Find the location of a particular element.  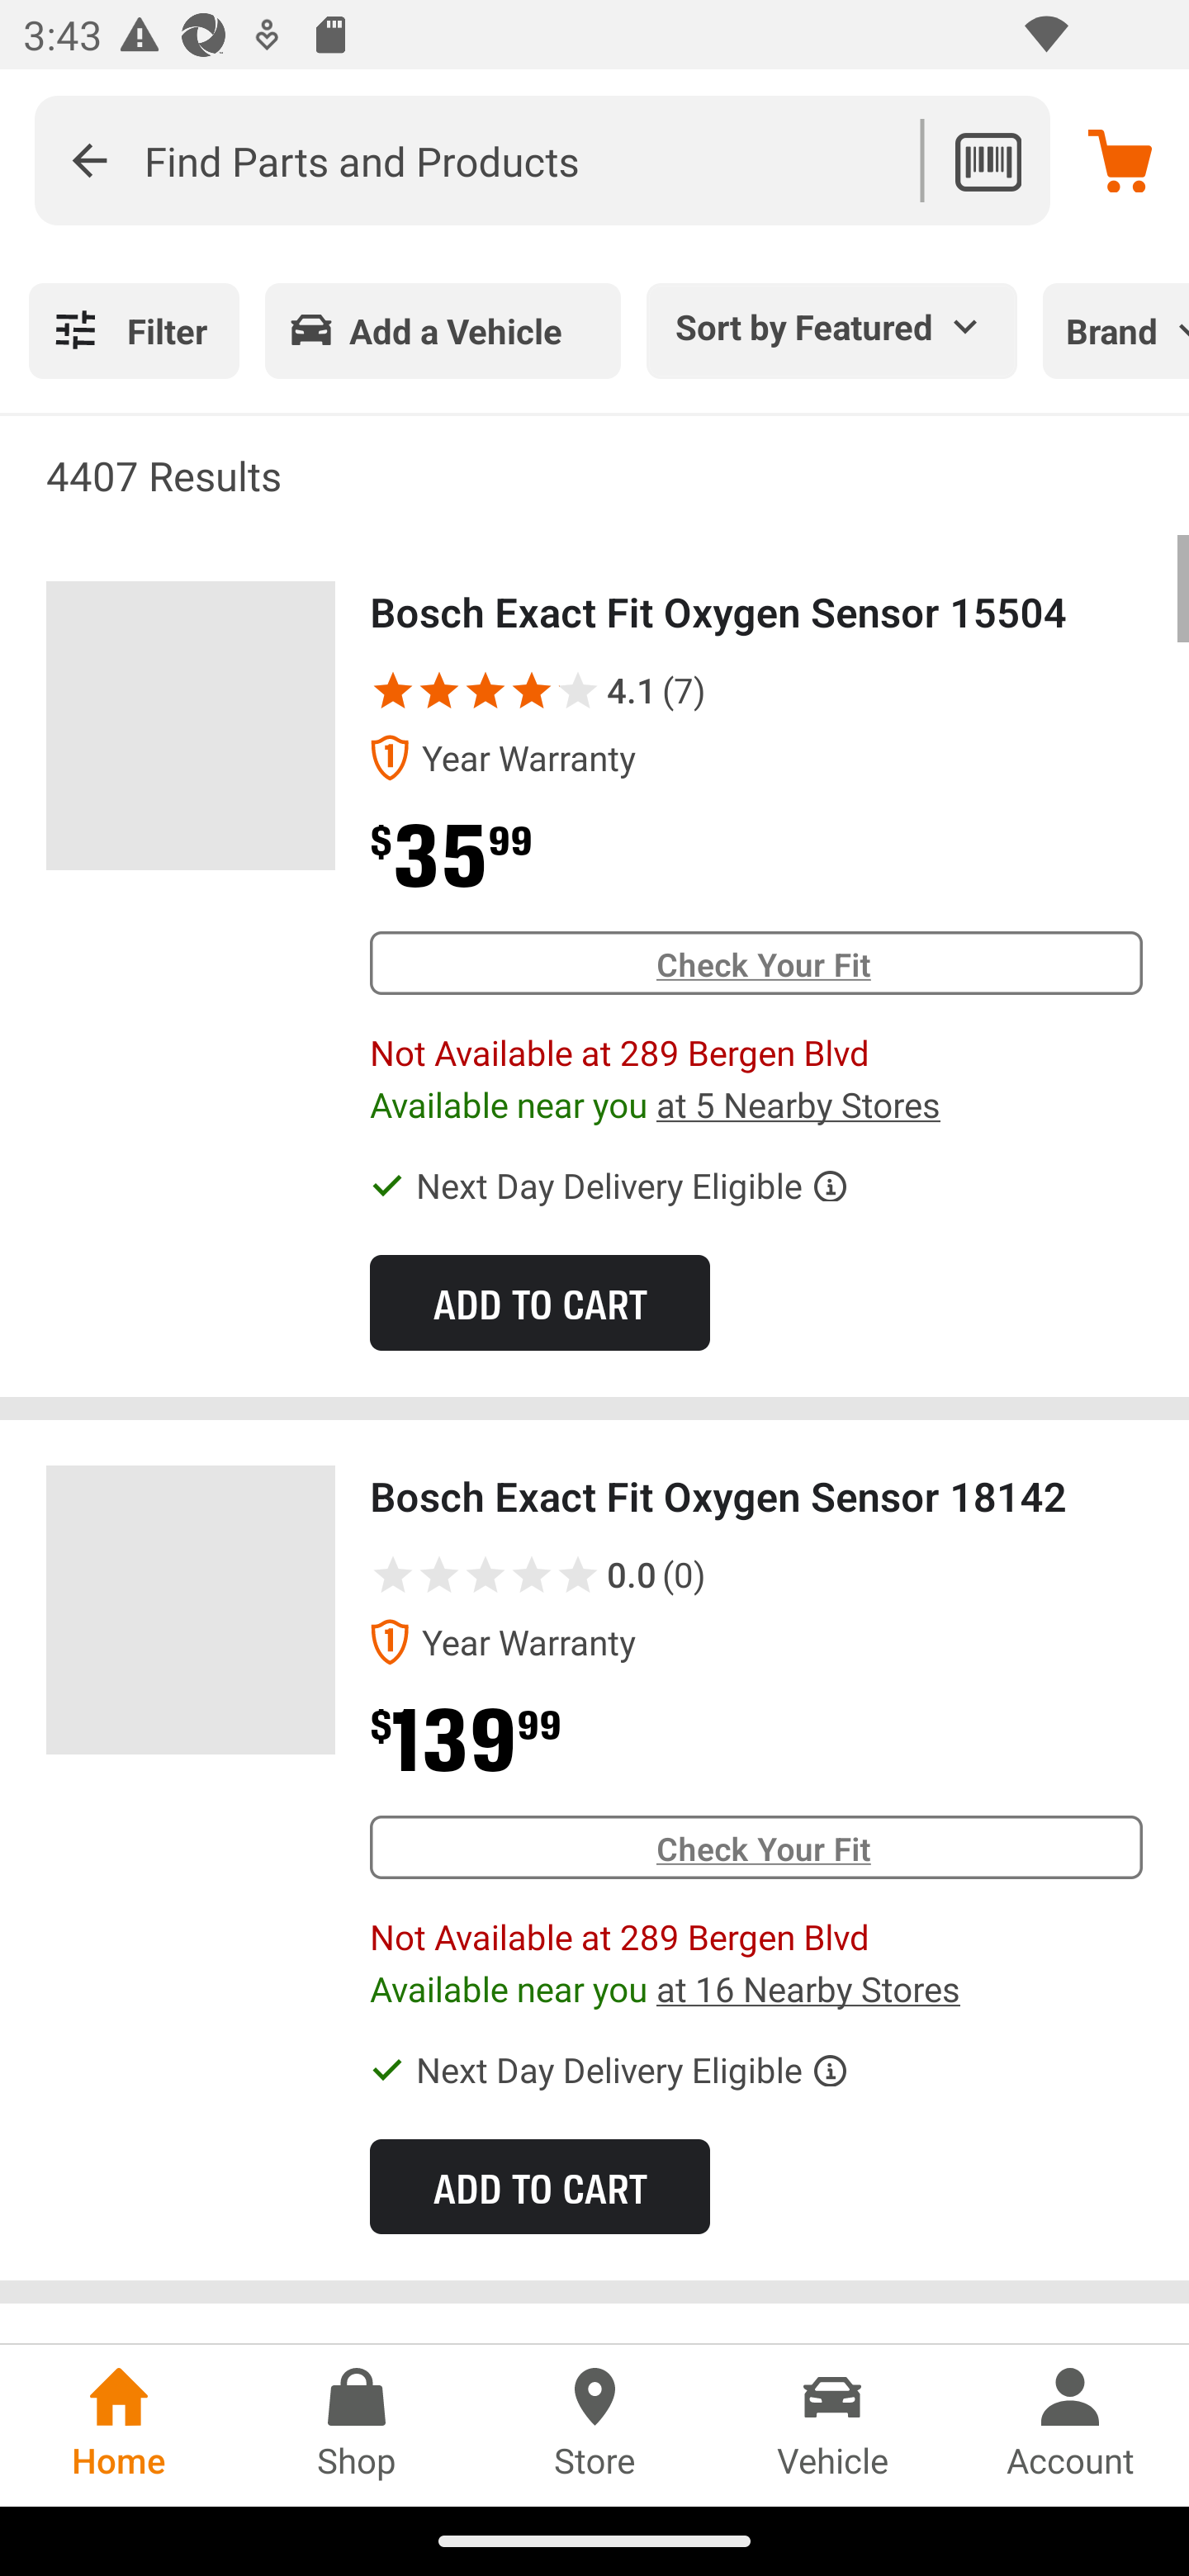

 is located at coordinates (557, 690).